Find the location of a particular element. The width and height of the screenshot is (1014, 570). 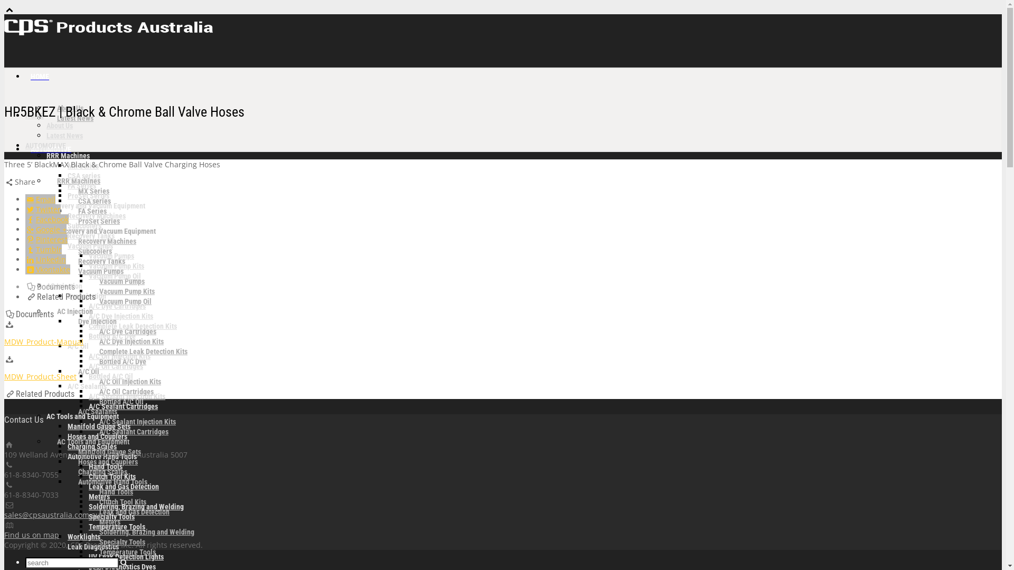

Hoses and Couplers is located at coordinates (108, 462).